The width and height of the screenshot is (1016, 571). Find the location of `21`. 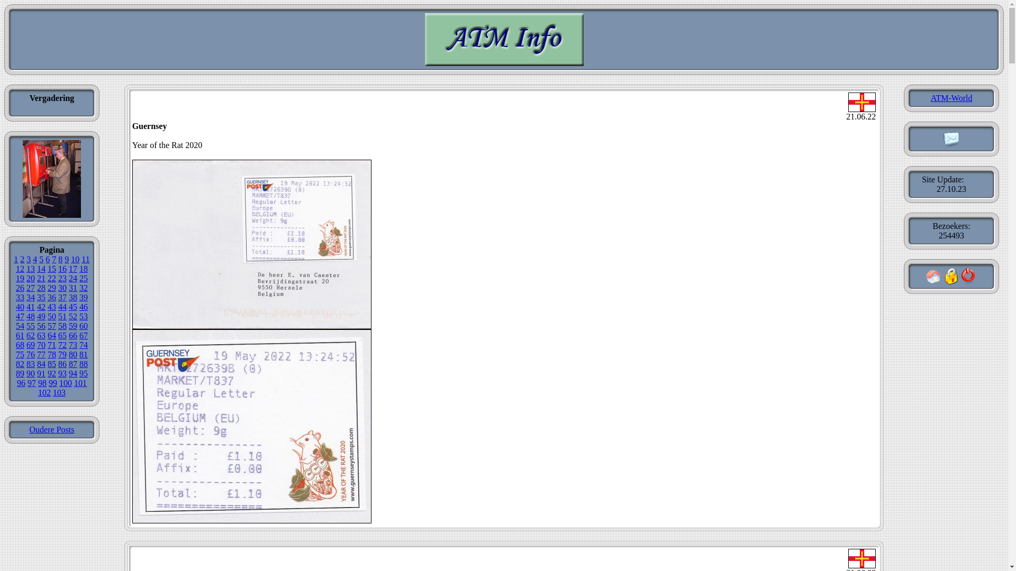

21 is located at coordinates (41, 278).